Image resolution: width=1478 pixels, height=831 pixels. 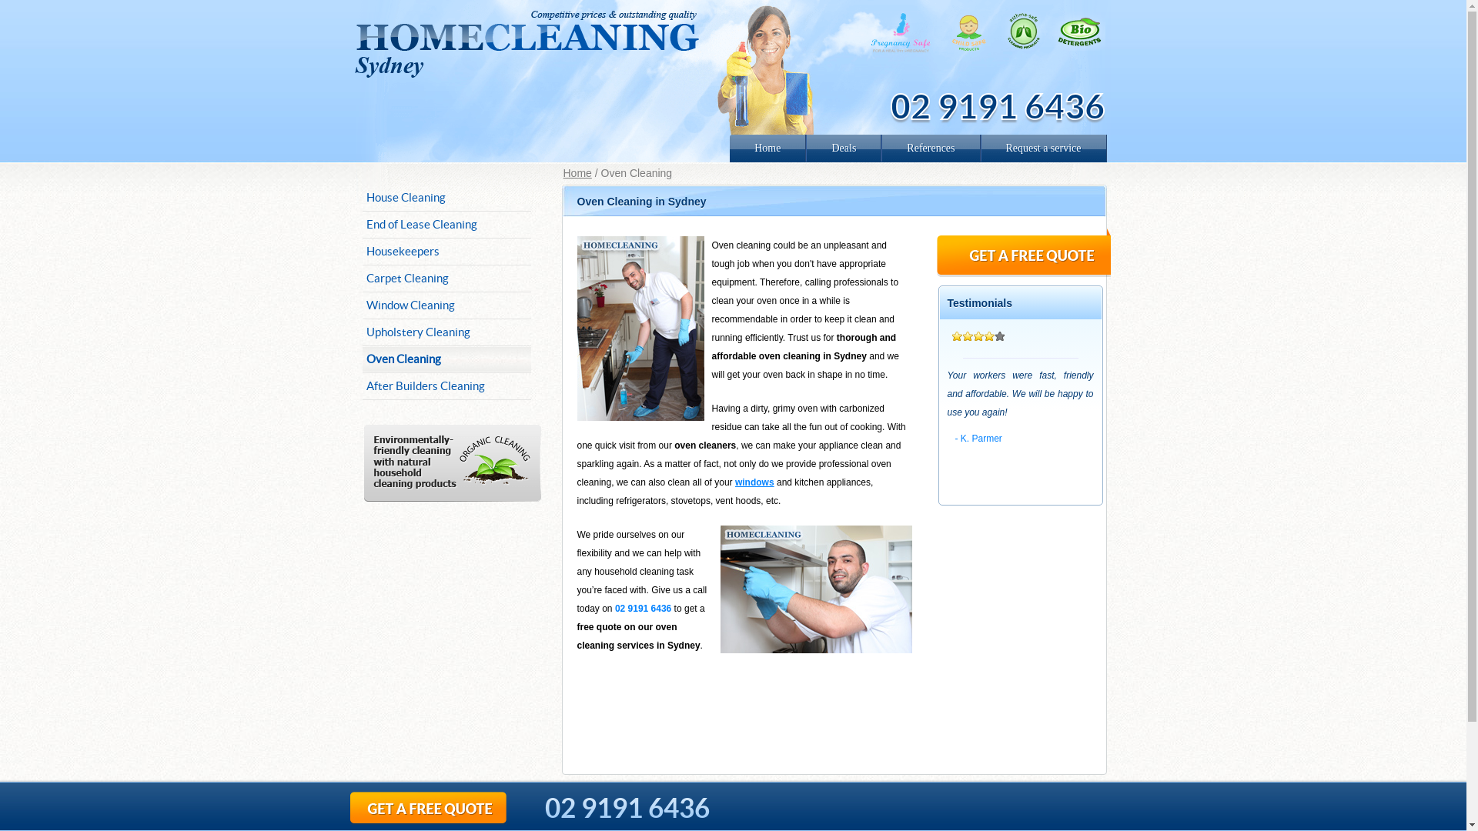 I want to click on Carpet Cleaning, so click(x=446, y=279).